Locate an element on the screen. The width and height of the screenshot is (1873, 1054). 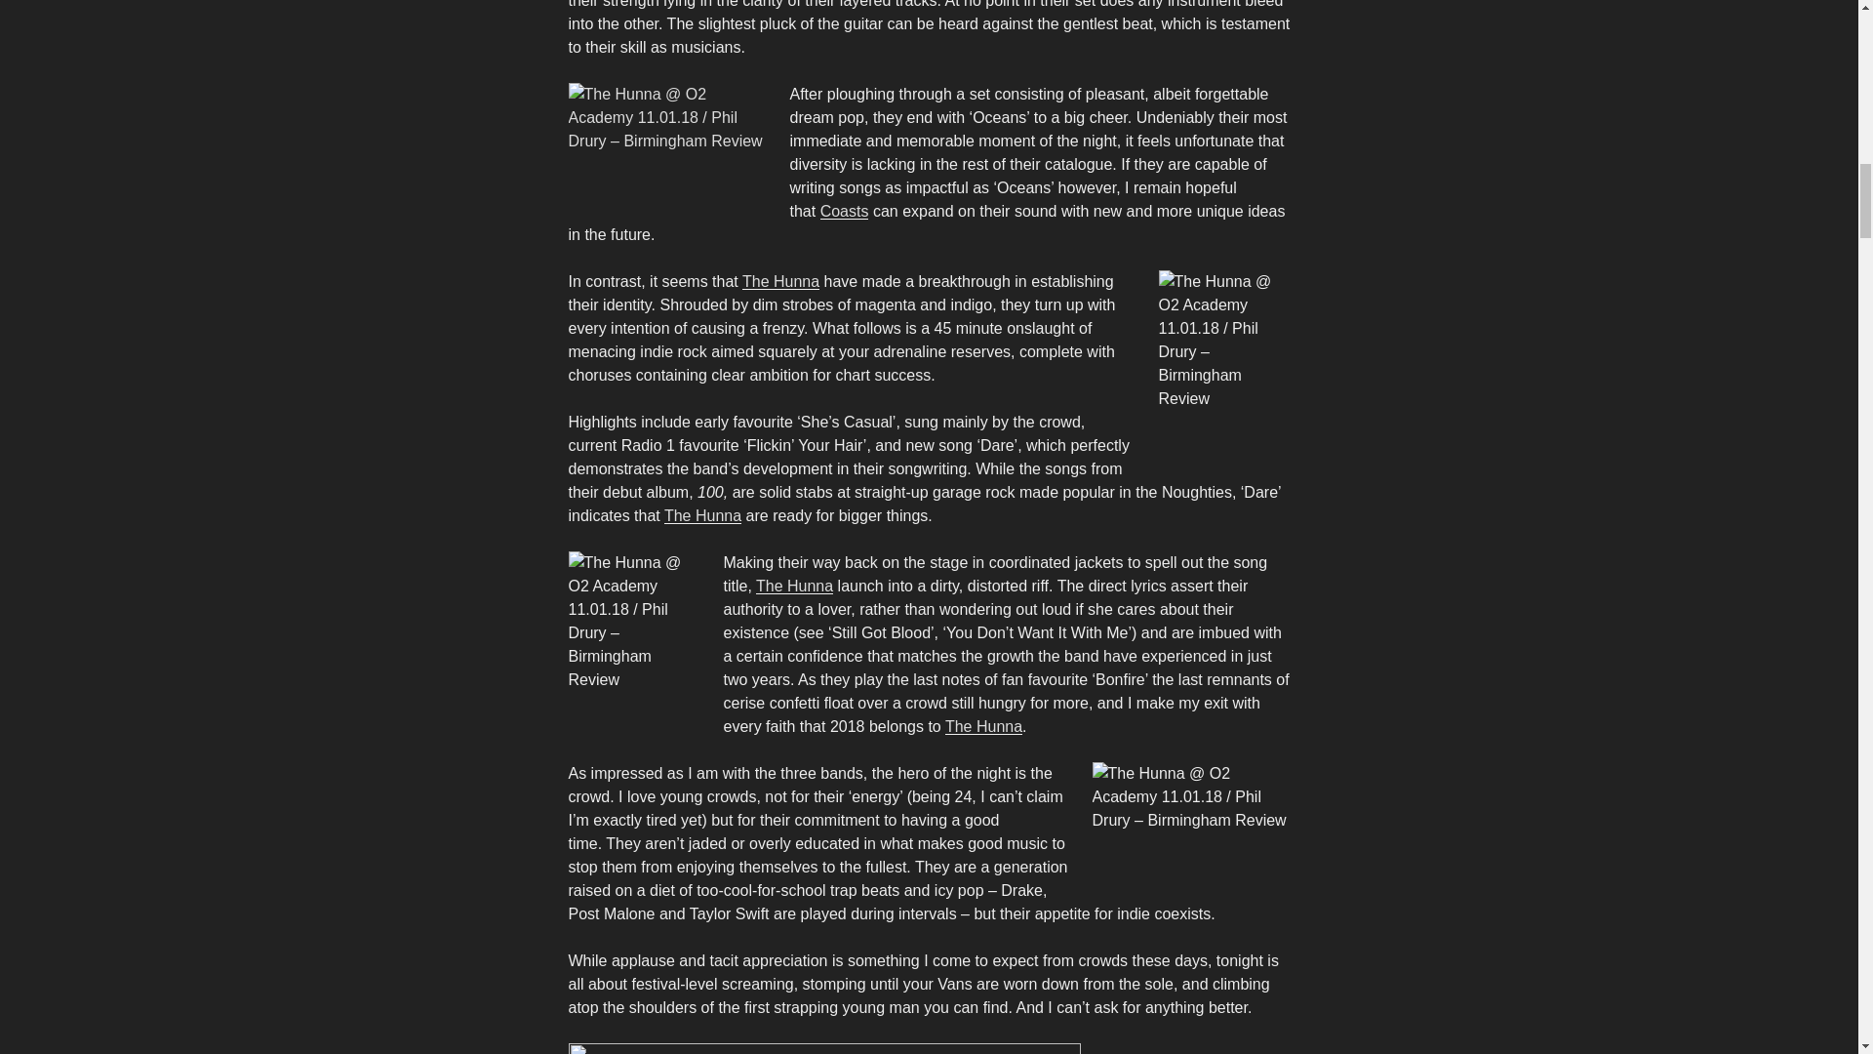
The Hunna is located at coordinates (983, 726).